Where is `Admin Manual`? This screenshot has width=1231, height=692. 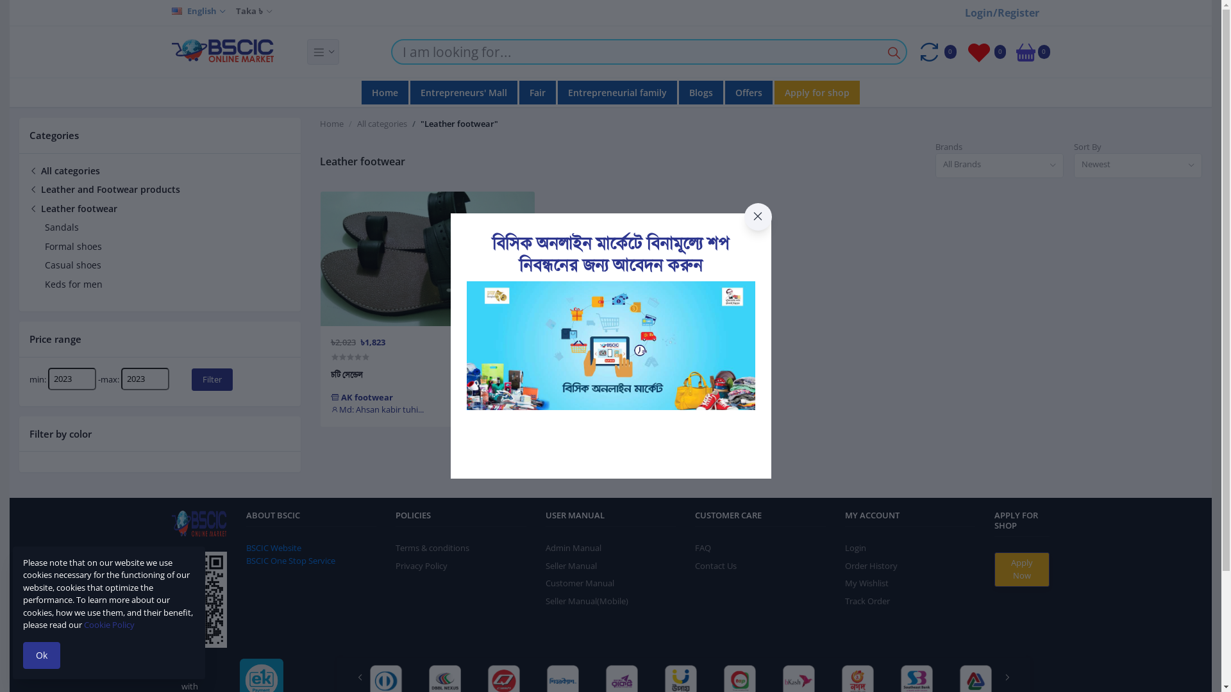 Admin Manual is located at coordinates (573, 548).